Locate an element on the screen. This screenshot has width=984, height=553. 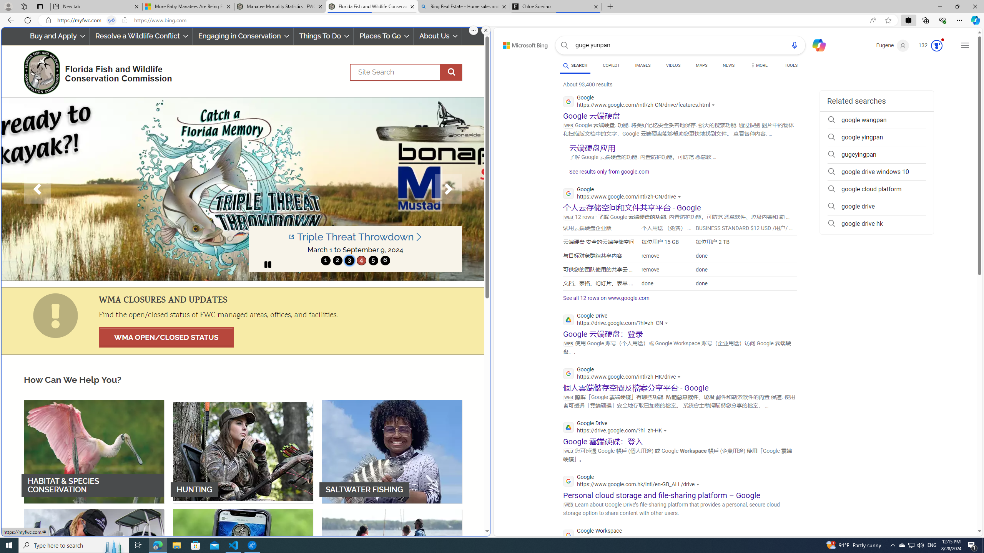
move to slide 4 is located at coordinates (361, 260).